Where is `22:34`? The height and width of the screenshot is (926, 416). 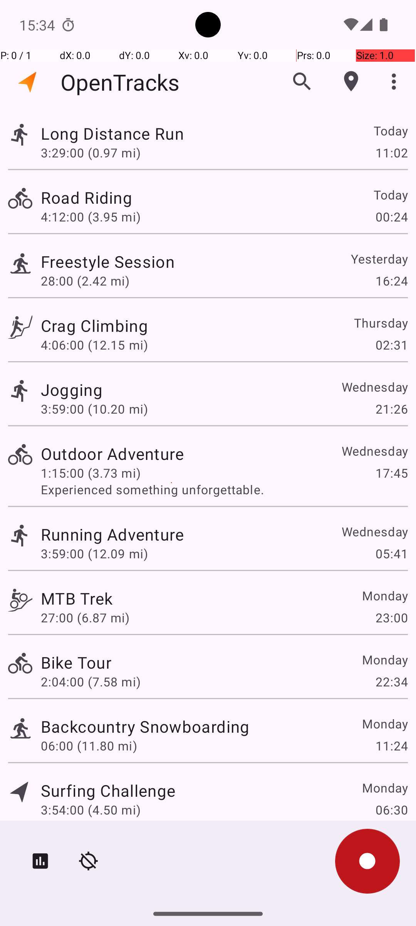
22:34 is located at coordinates (391, 681).